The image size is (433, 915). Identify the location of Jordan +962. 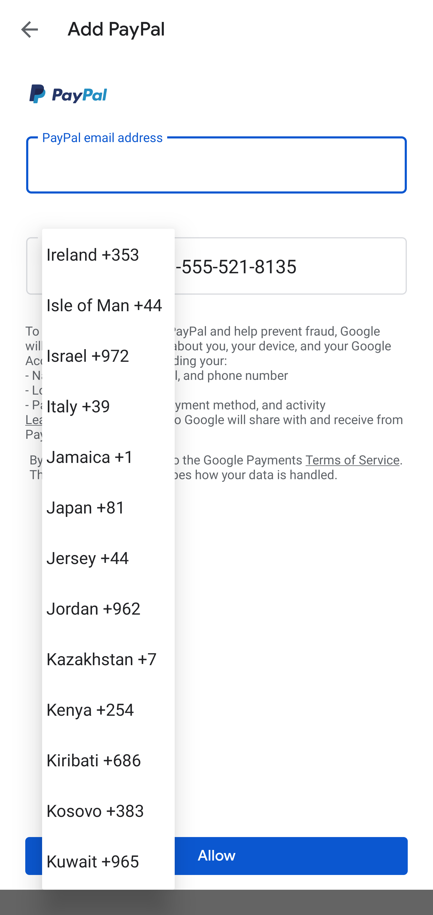
(108, 608).